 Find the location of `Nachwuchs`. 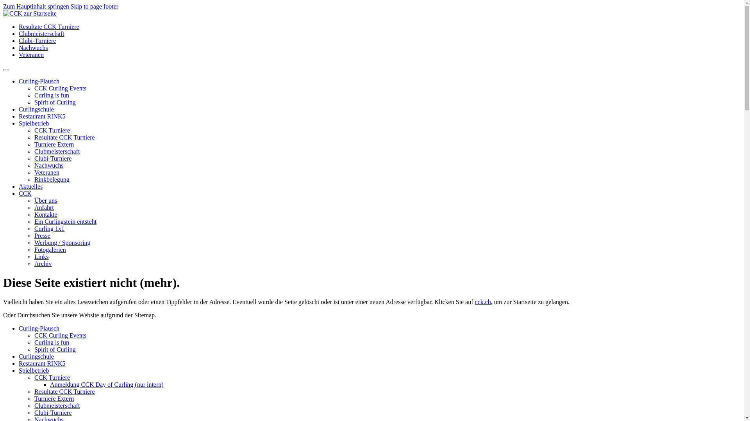

Nachwuchs is located at coordinates (33, 48).